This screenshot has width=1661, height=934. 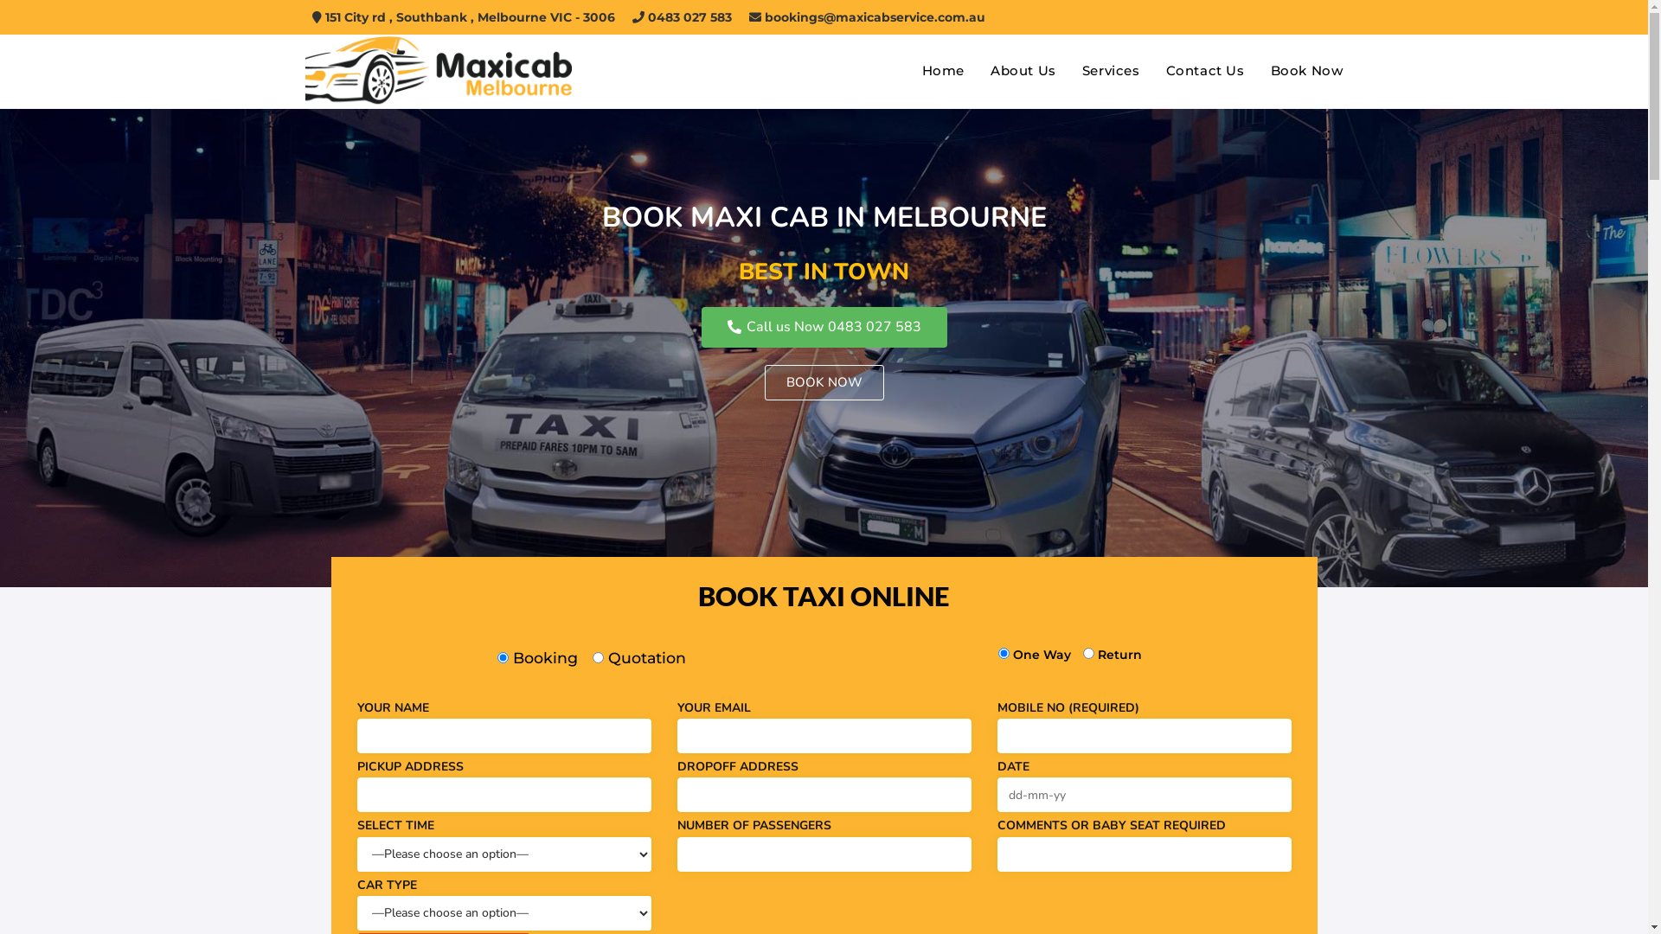 I want to click on Home, so click(x=943, y=71).